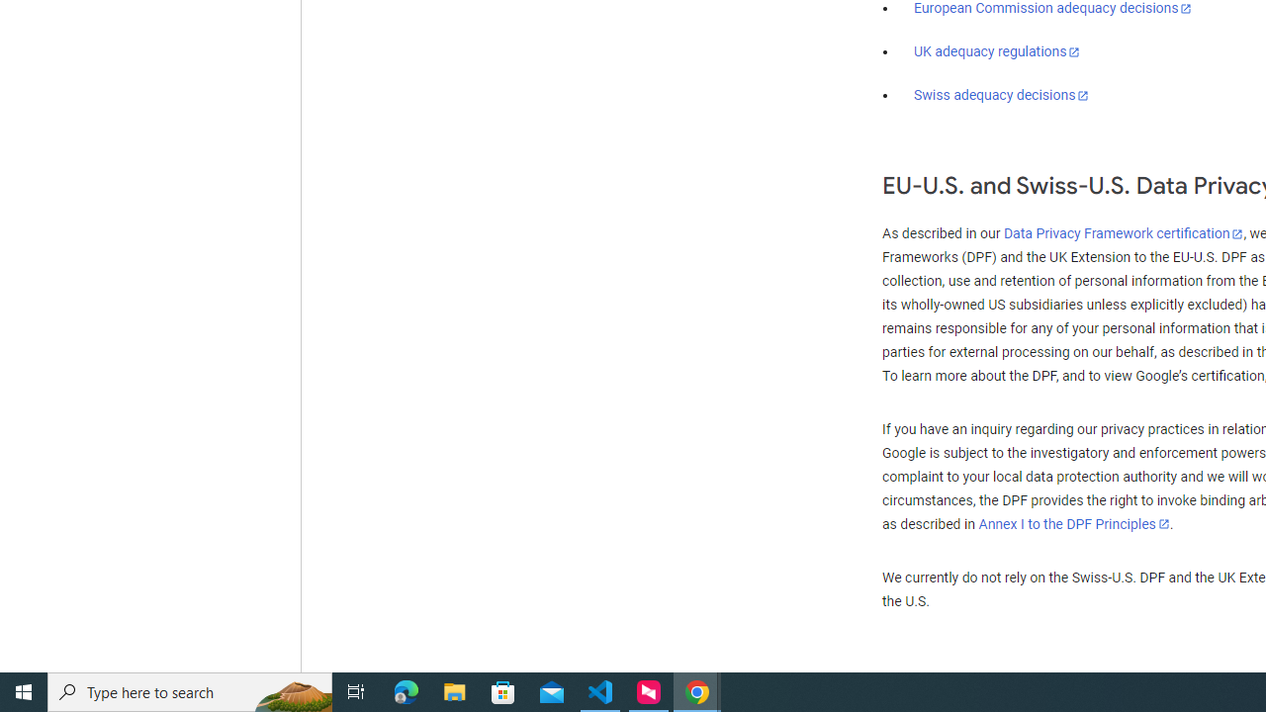 The width and height of the screenshot is (1266, 712). Describe the element at coordinates (1074, 524) in the screenshot. I see `Annex I to the DPF Principles` at that location.